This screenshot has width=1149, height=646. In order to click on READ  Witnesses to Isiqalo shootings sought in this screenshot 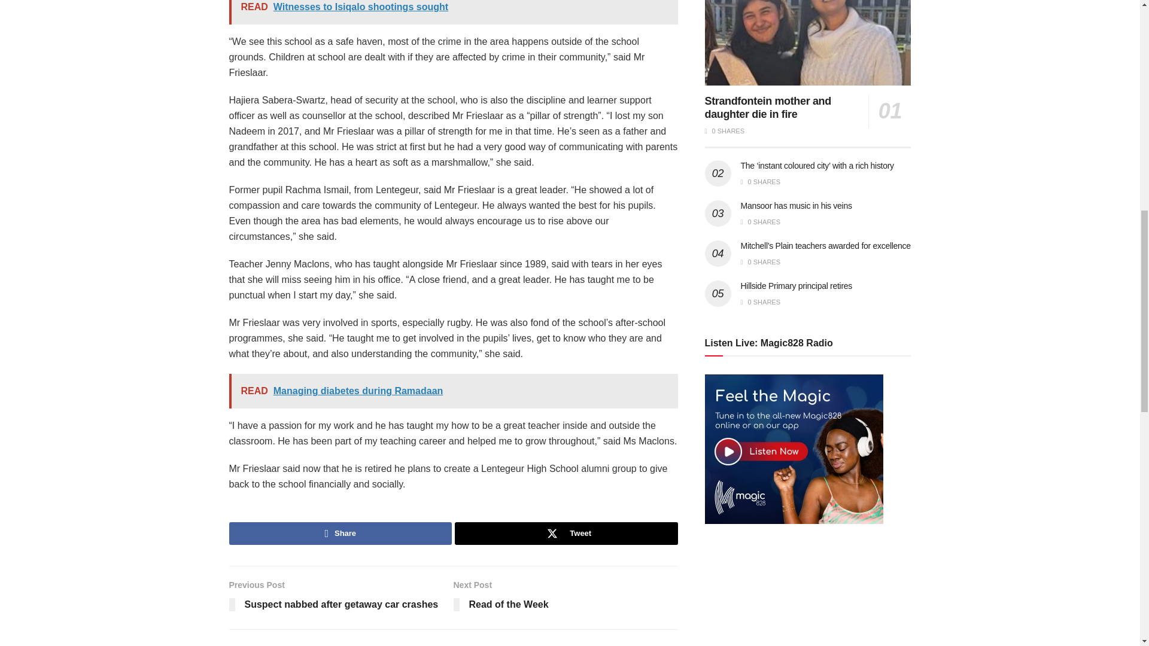, I will do `click(453, 12)`.